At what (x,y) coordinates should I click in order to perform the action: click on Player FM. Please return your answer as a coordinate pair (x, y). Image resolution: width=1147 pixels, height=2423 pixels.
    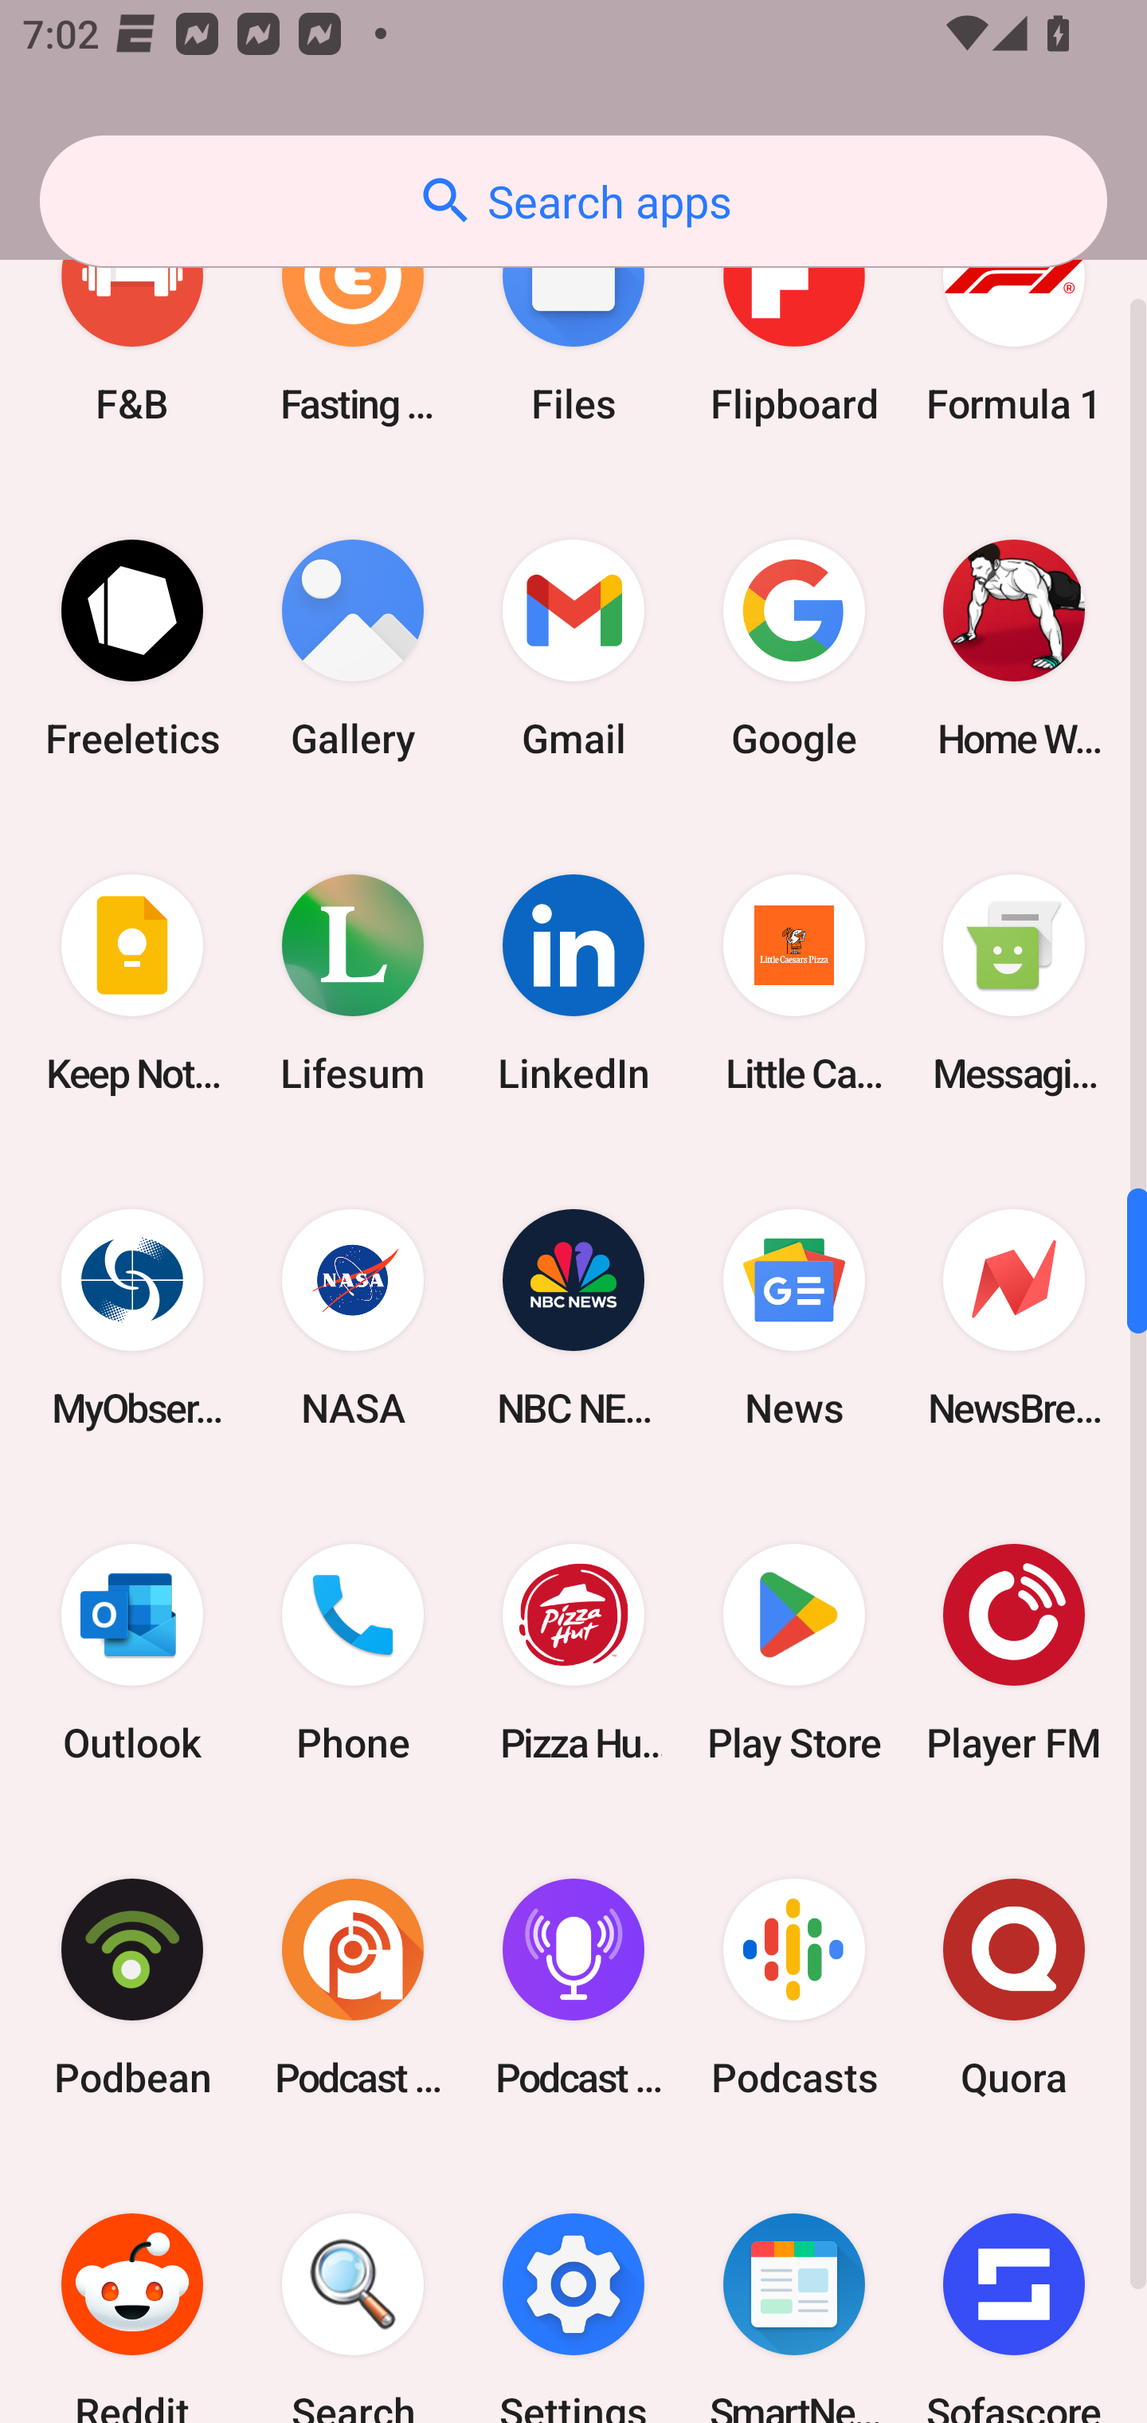
    Looking at the image, I should click on (1014, 1652).